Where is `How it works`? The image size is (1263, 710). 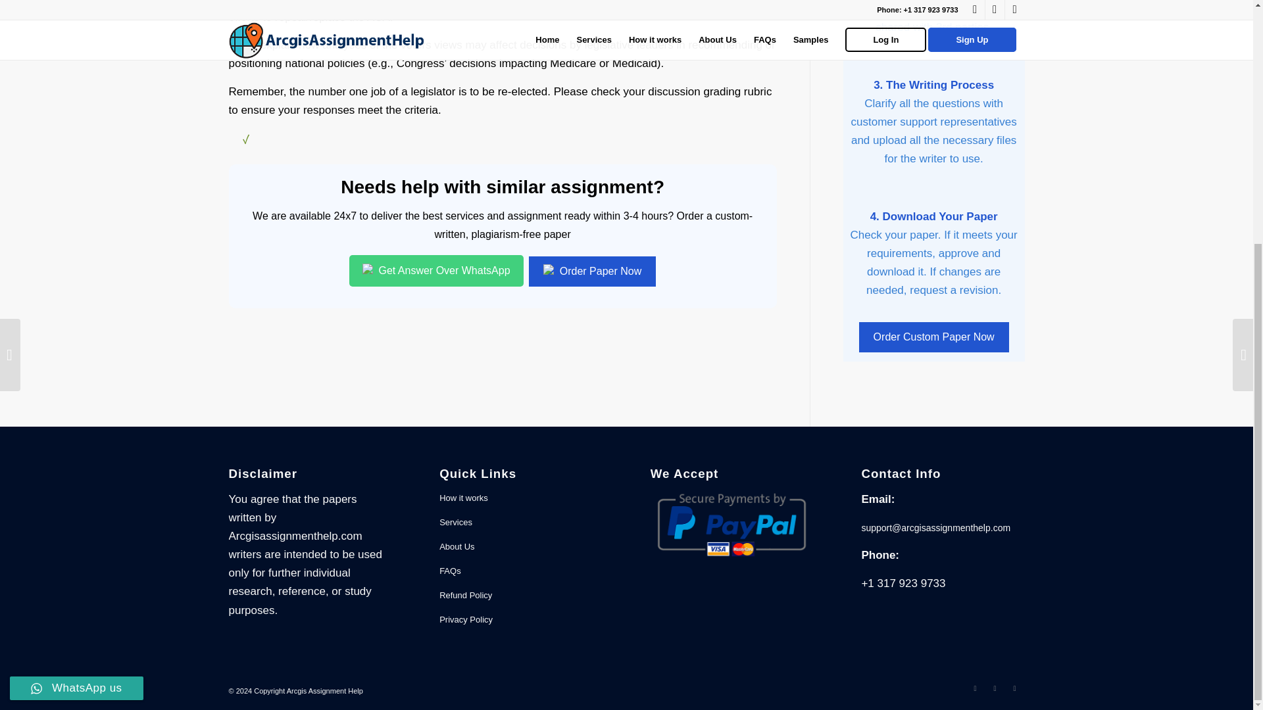
How it works is located at coordinates (521, 498).